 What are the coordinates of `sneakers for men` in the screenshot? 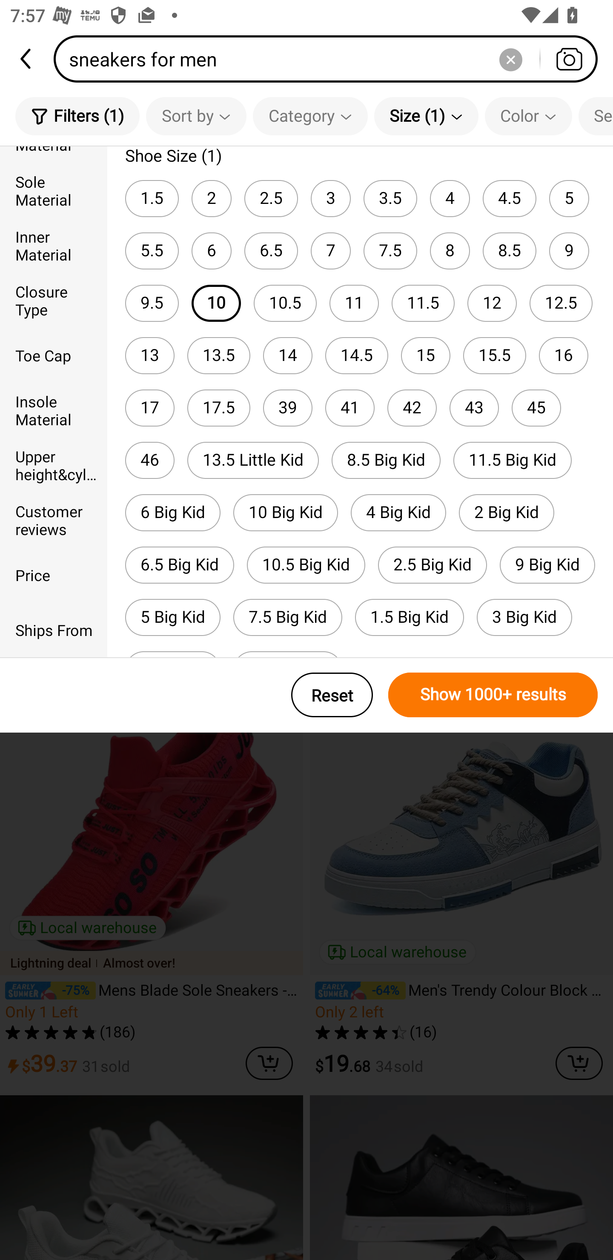 It's located at (330, 59).